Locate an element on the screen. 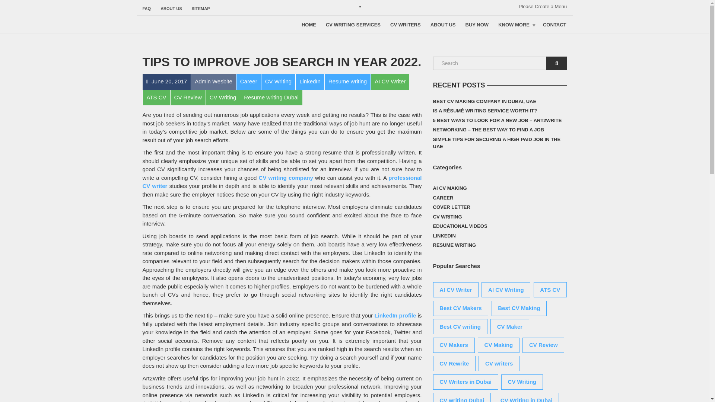  Sitemap is located at coordinates (198, 8).